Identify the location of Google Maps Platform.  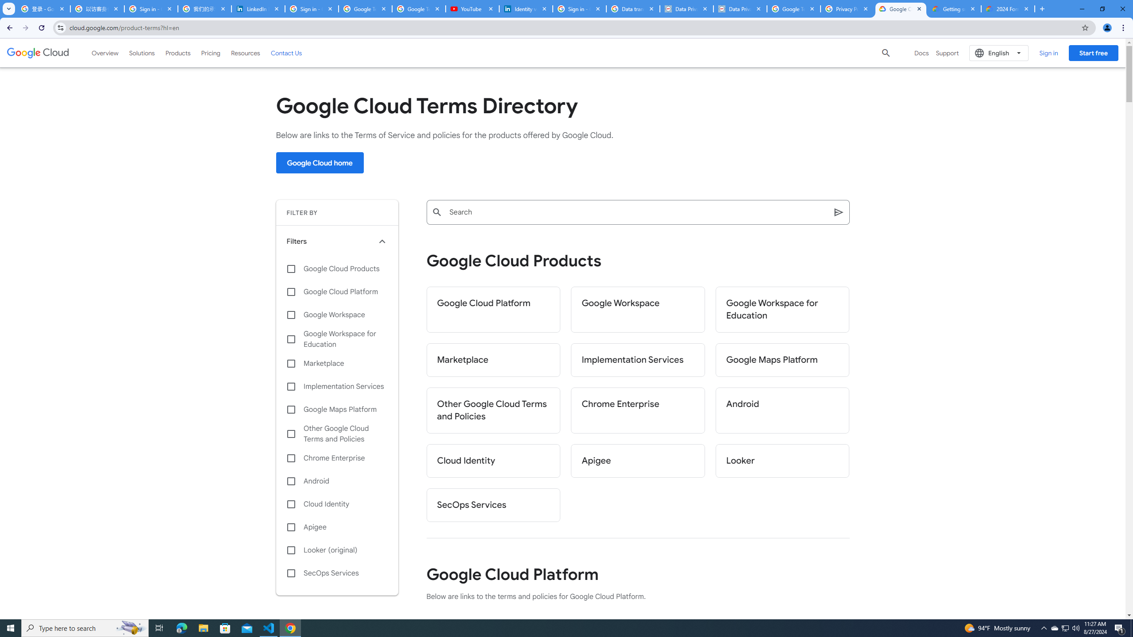
(782, 360).